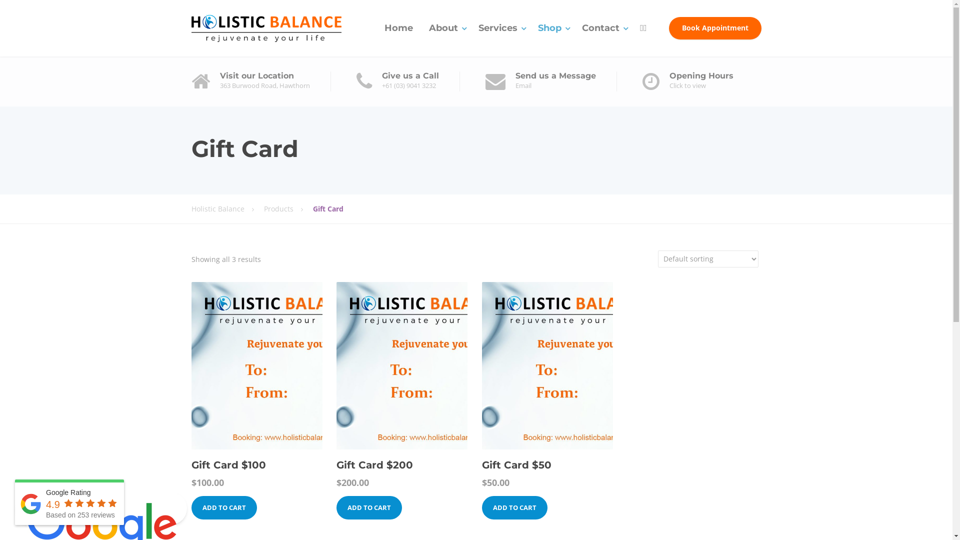 The width and height of the screenshot is (960, 540). Describe the element at coordinates (256, 397) in the screenshot. I see `Gift Card $100
$100.00` at that location.